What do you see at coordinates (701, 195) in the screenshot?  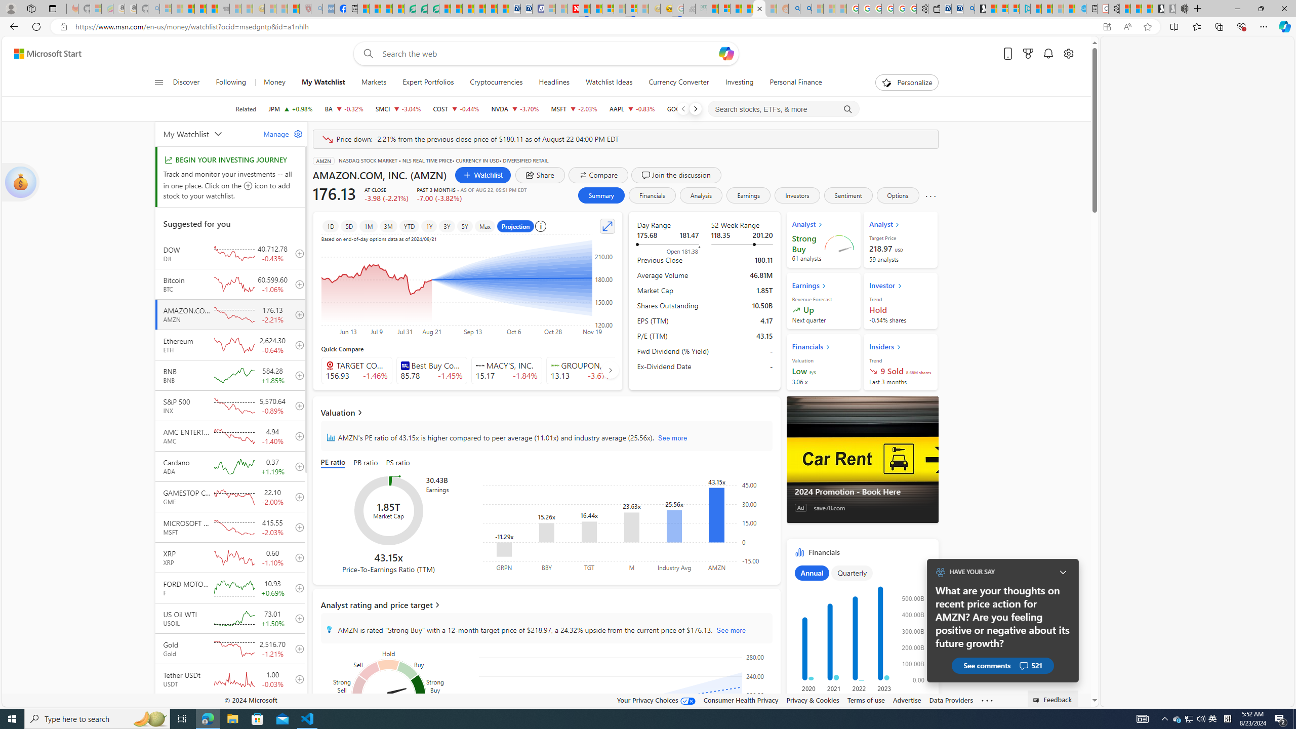 I see `Analysis` at bounding box center [701, 195].